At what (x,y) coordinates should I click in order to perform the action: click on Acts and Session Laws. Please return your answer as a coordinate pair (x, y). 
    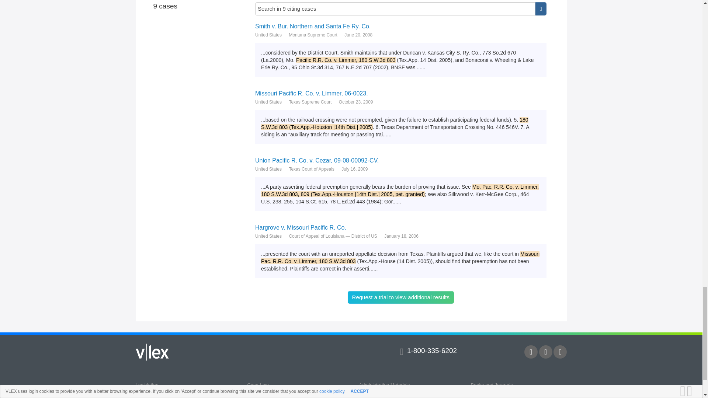
    Looking at the image, I should click on (383, 394).